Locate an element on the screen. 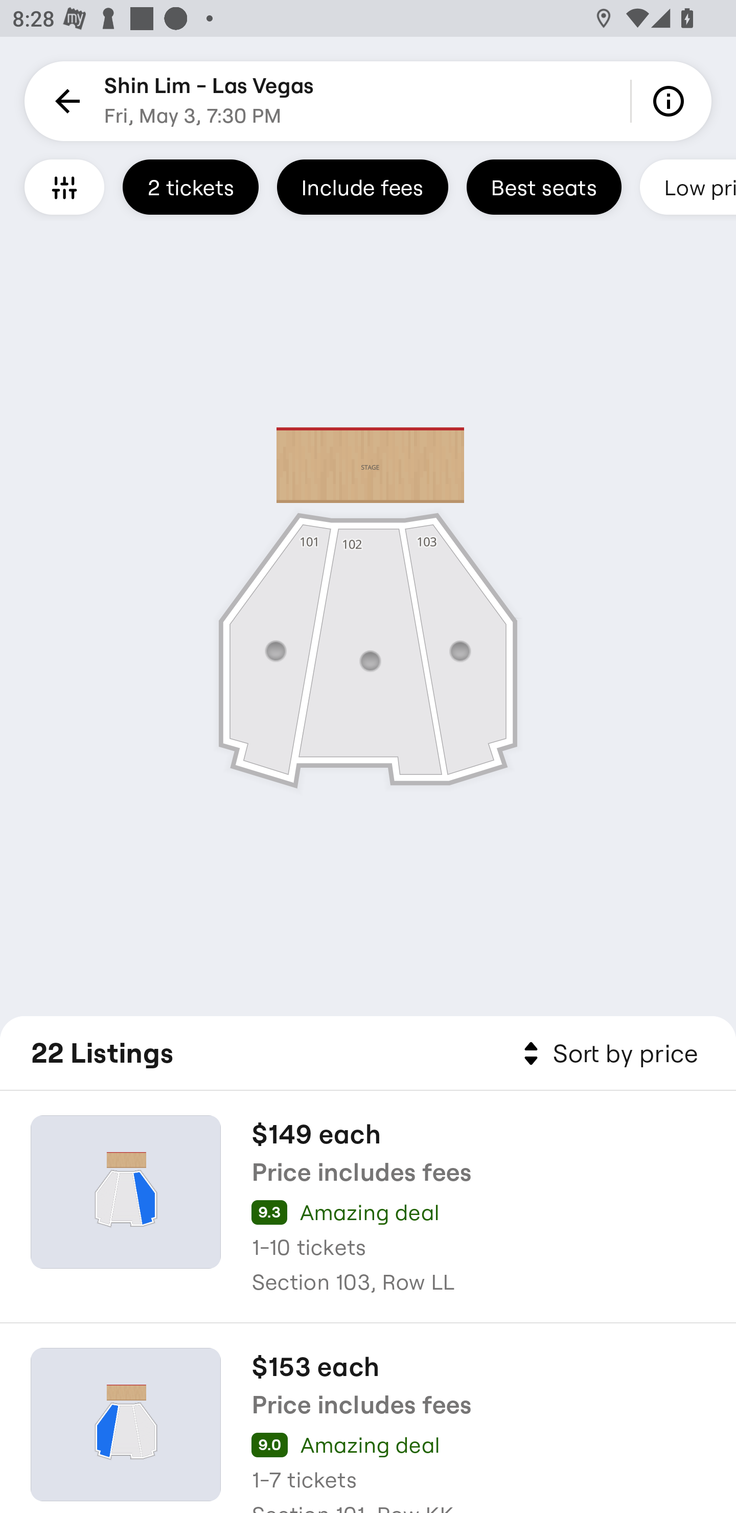  Back Shin Lim - Las Vegas Fri, May 3, 7:30 PM Info is located at coordinates (368, 101).